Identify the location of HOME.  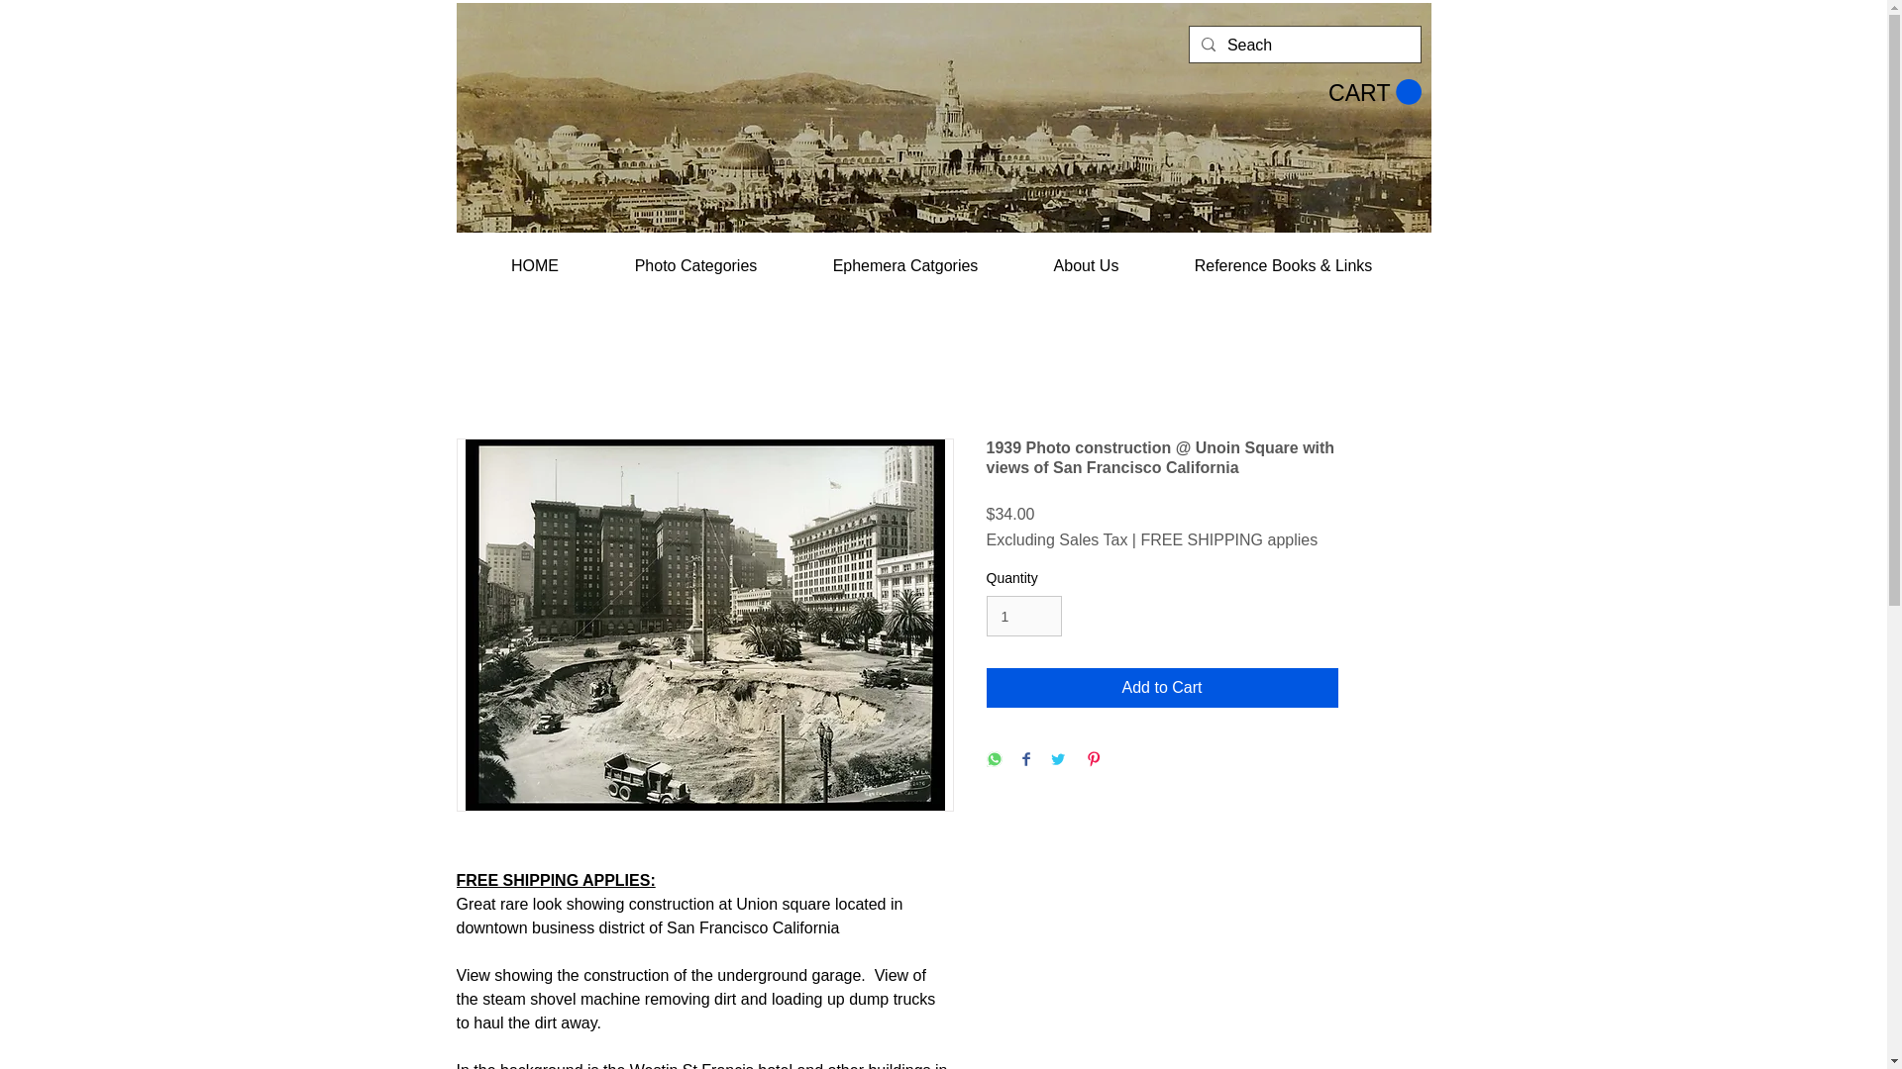
(535, 257).